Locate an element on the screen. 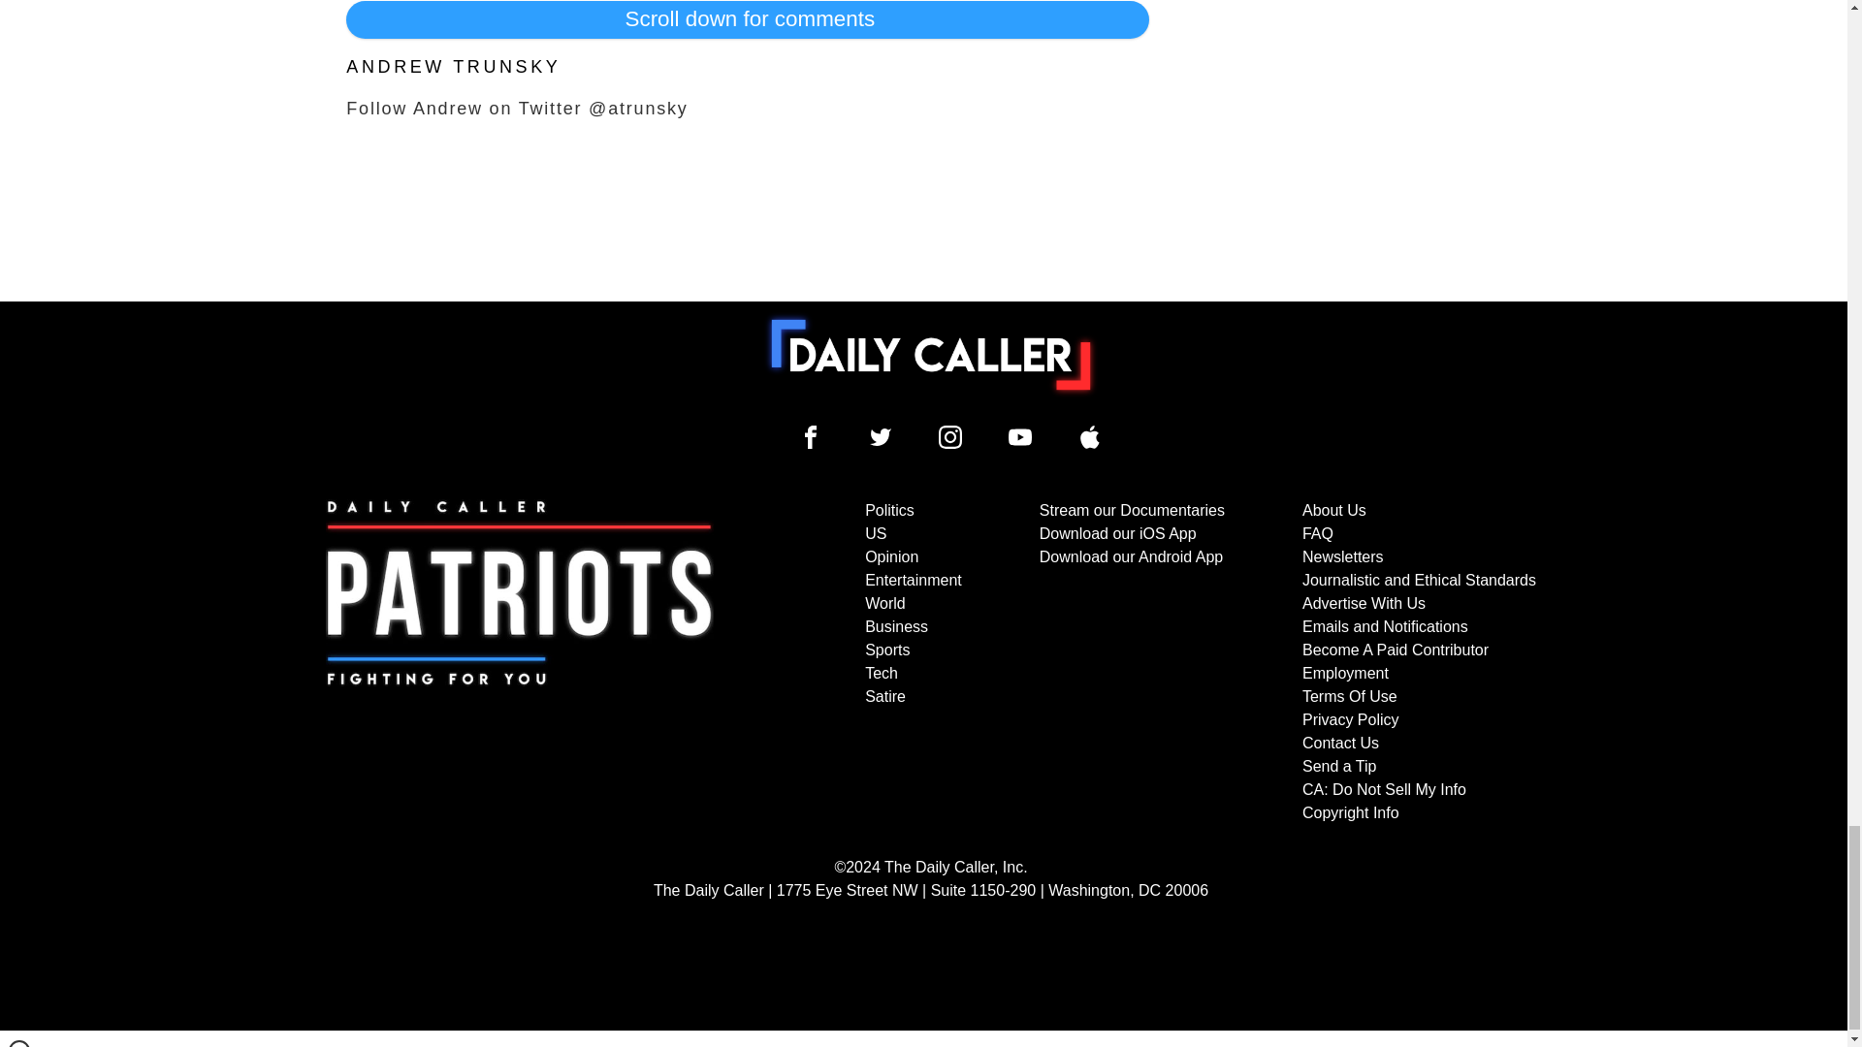 Image resolution: width=1862 pixels, height=1047 pixels. Daily Caller YouTube is located at coordinates (1020, 436).